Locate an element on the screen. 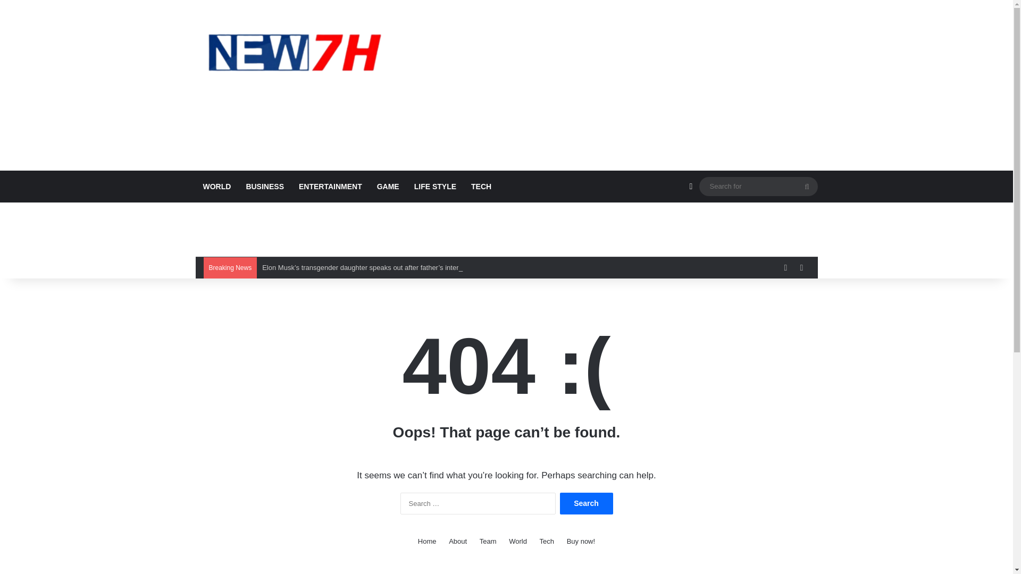 This screenshot has width=1021, height=574. Search for is located at coordinates (807, 186).